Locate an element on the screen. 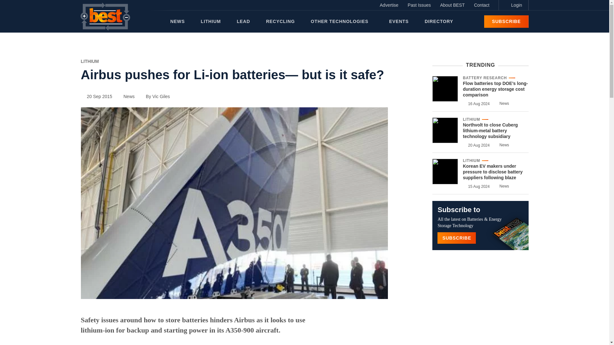  Contact is located at coordinates (482, 5).